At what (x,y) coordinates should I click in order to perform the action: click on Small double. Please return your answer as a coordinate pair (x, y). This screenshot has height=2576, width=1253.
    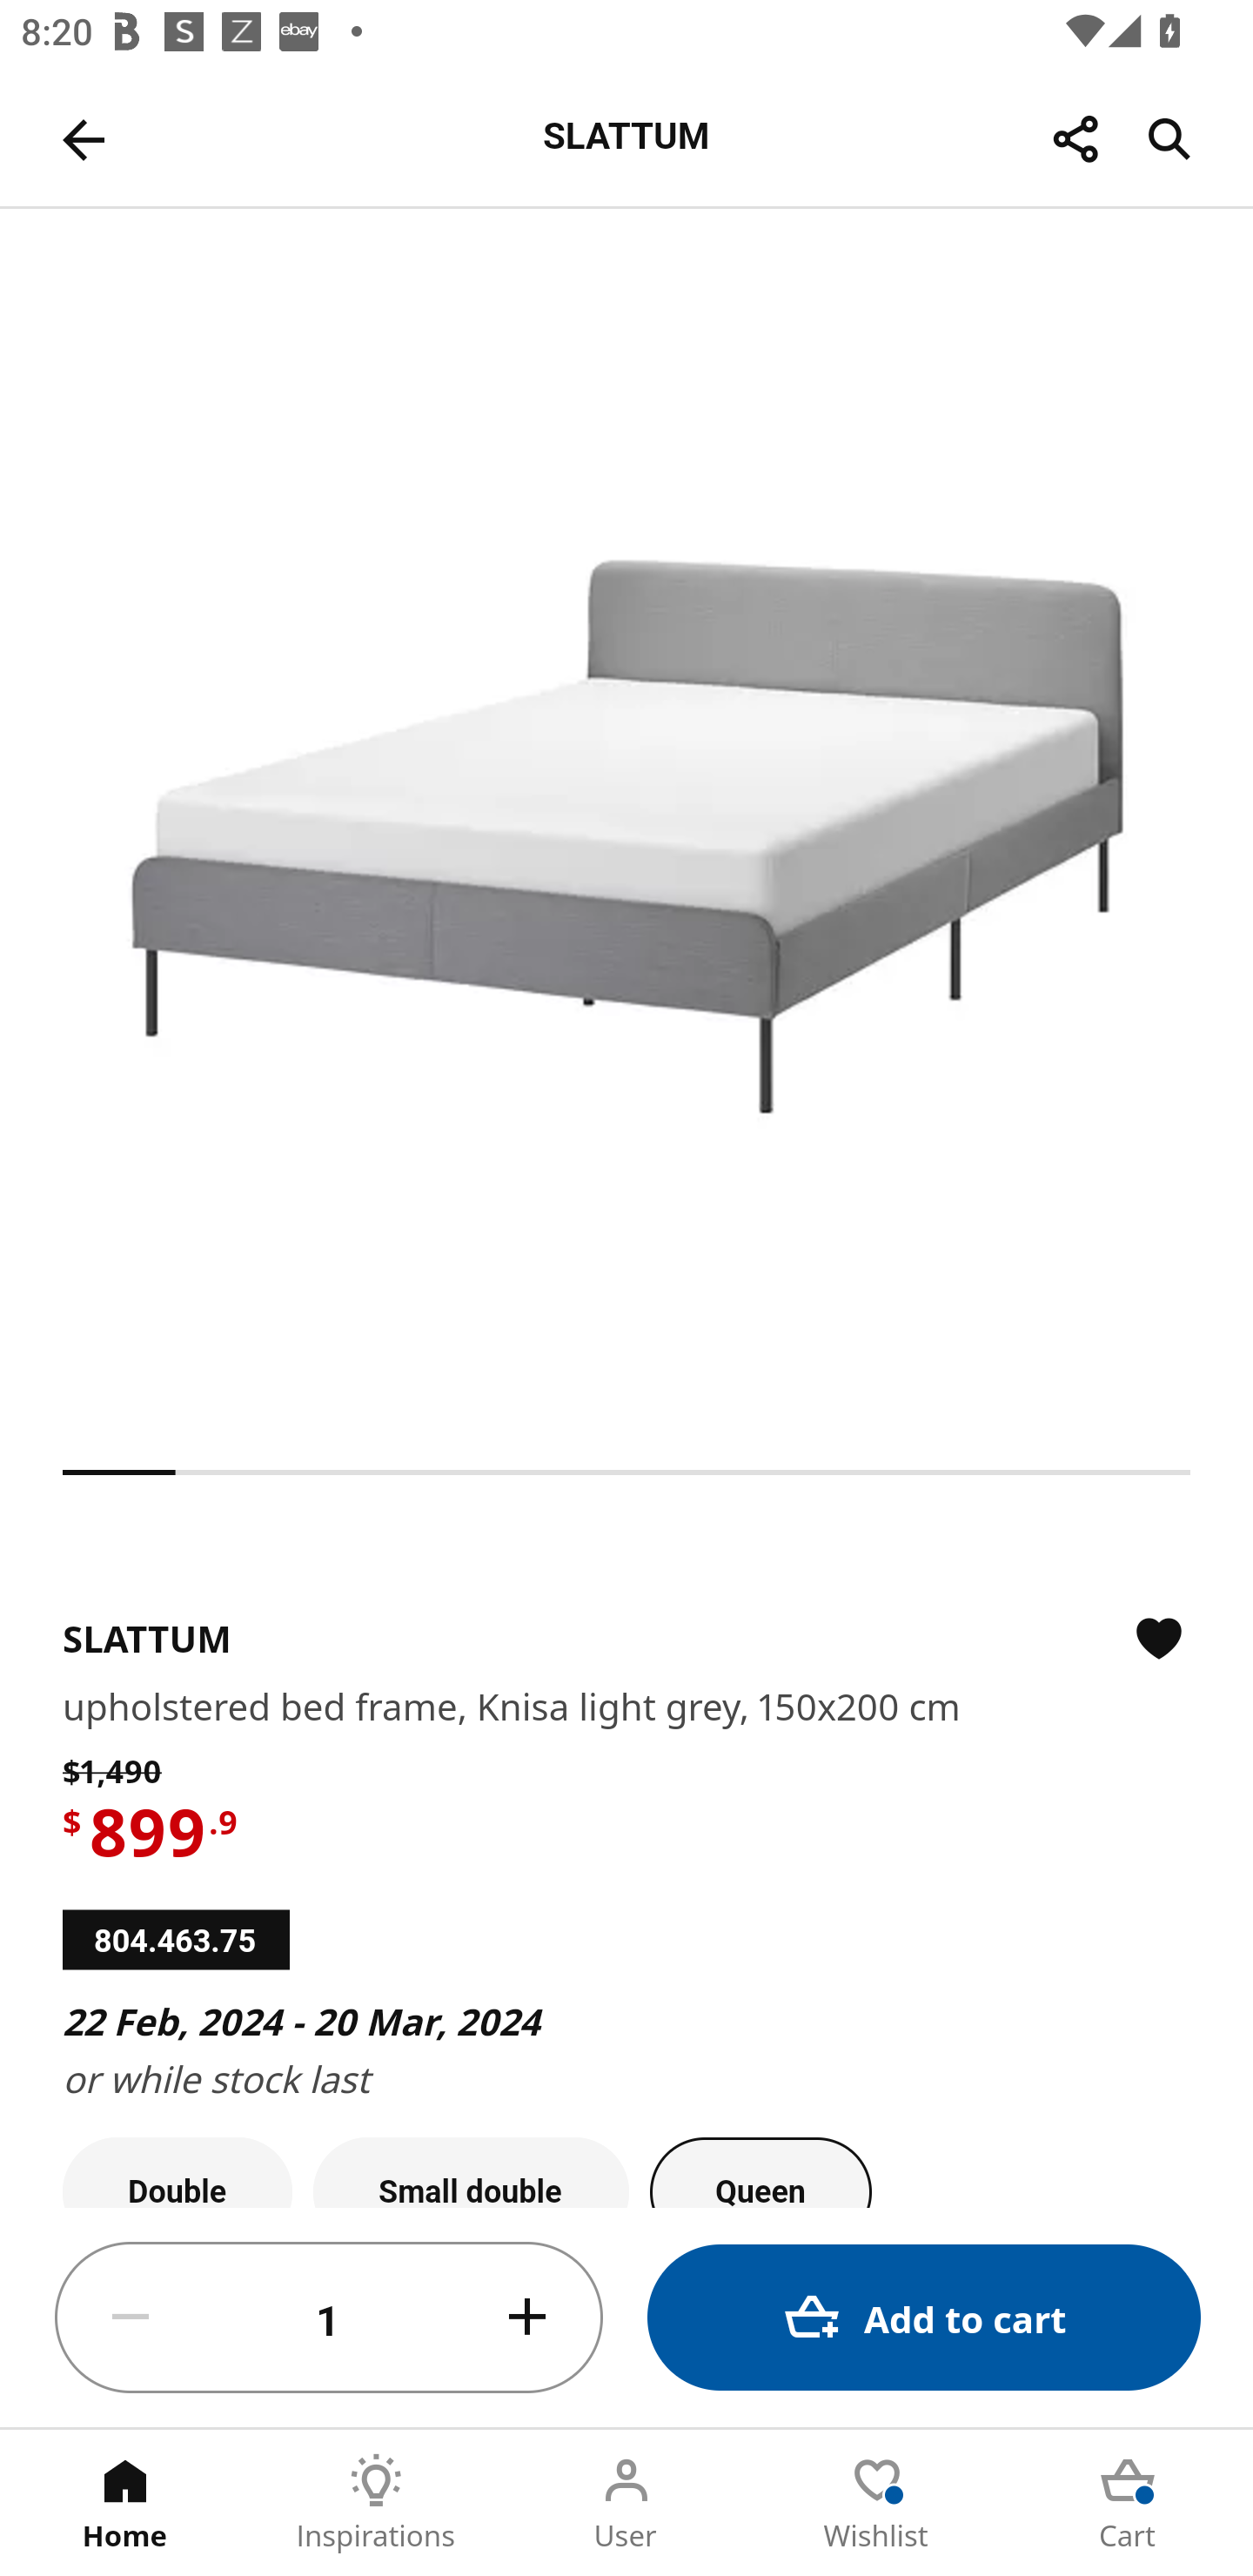
    Looking at the image, I should click on (471, 2172).